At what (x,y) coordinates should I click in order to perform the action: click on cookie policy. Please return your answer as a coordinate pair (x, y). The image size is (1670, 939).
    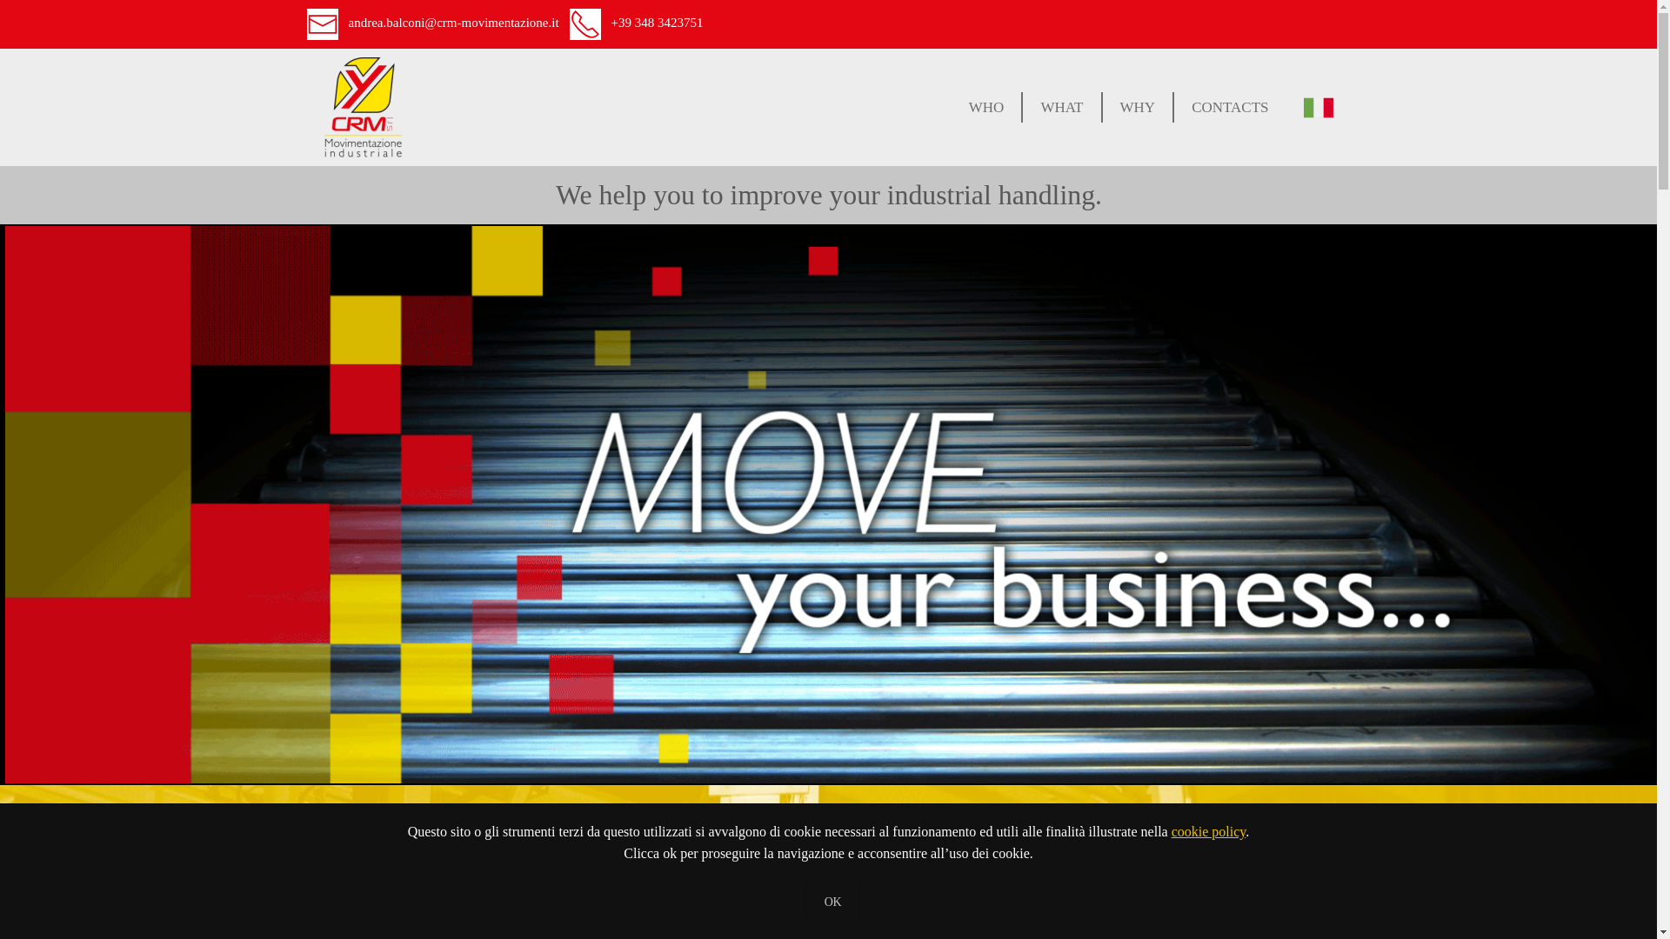
    Looking at the image, I should click on (1209, 831).